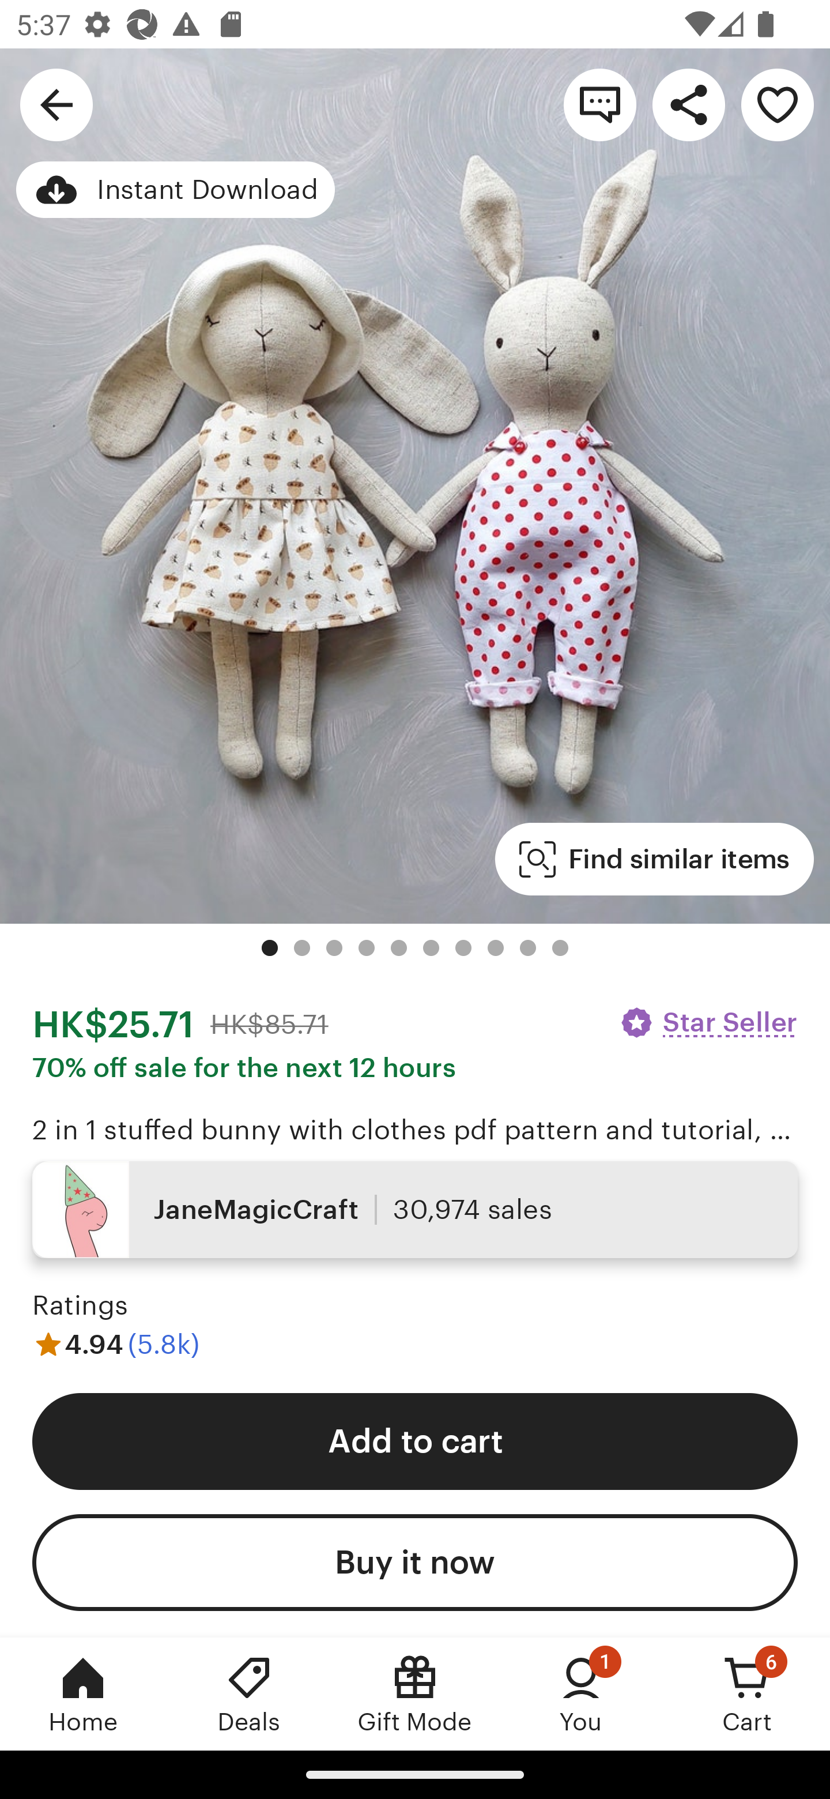  Describe the element at coordinates (415, 1563) in the screenshot. I see `Buy it now` at that location.